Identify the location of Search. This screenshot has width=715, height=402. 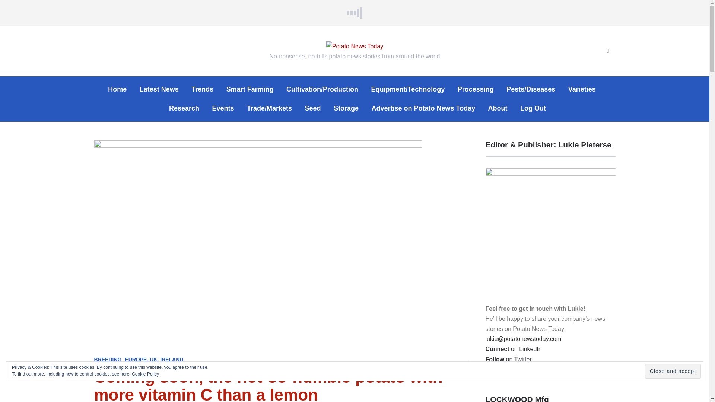
(608, 51).